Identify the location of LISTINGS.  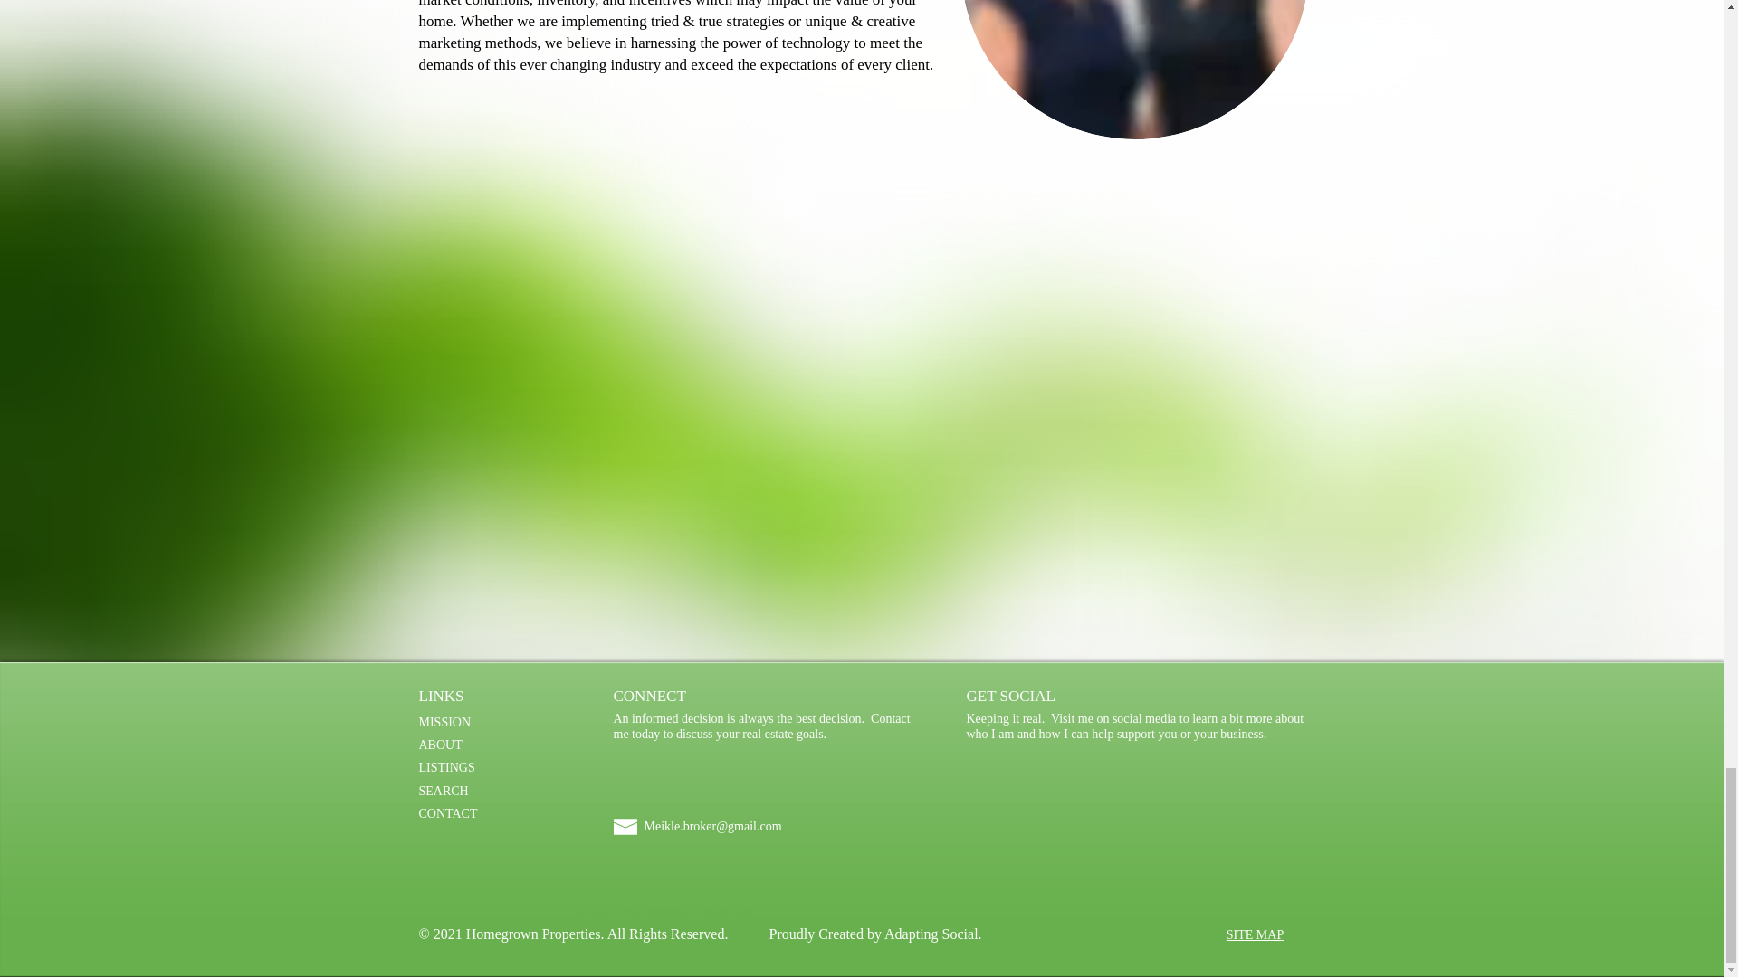
(446, 767).